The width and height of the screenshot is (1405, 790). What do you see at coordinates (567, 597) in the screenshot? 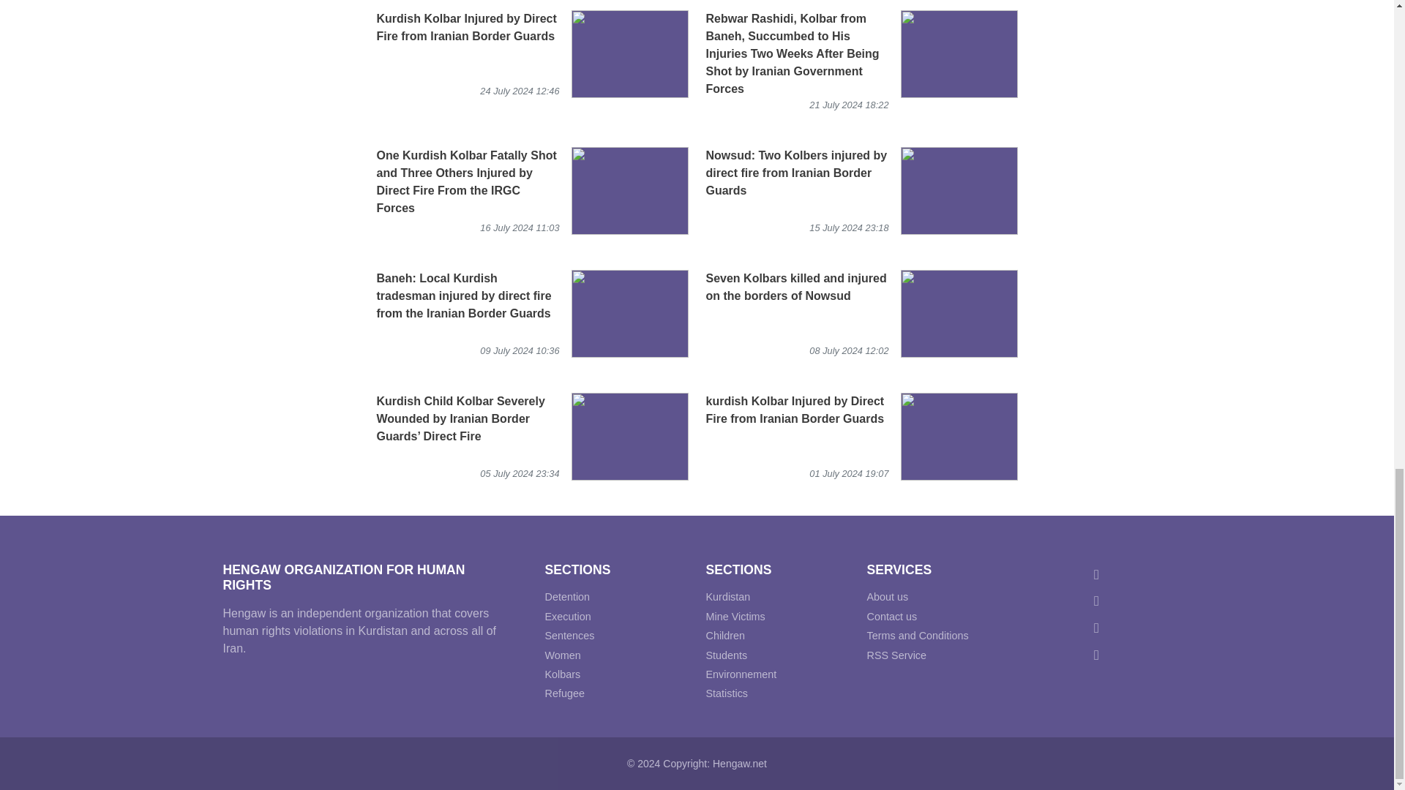
I see `Detention` at bounding box center [567, 597].